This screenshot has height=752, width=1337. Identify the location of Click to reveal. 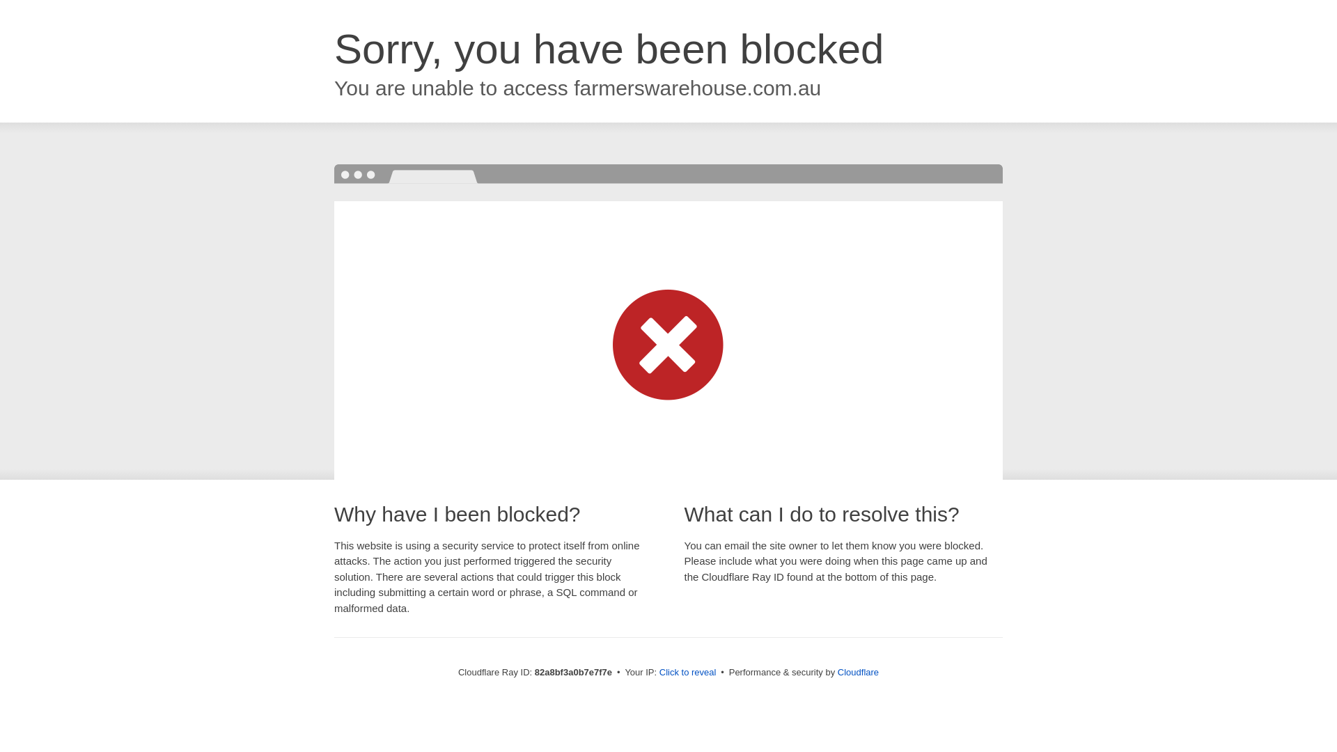
(688, 673).